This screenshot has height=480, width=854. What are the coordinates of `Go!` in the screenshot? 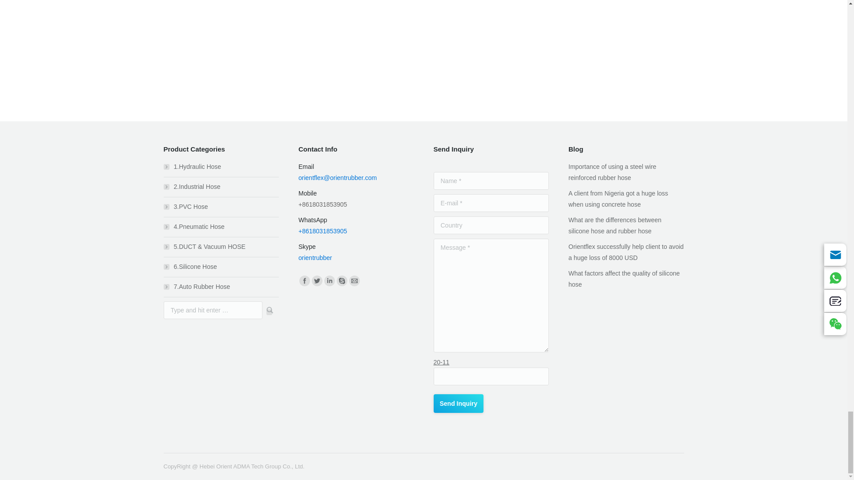 It's located at (267, 310).